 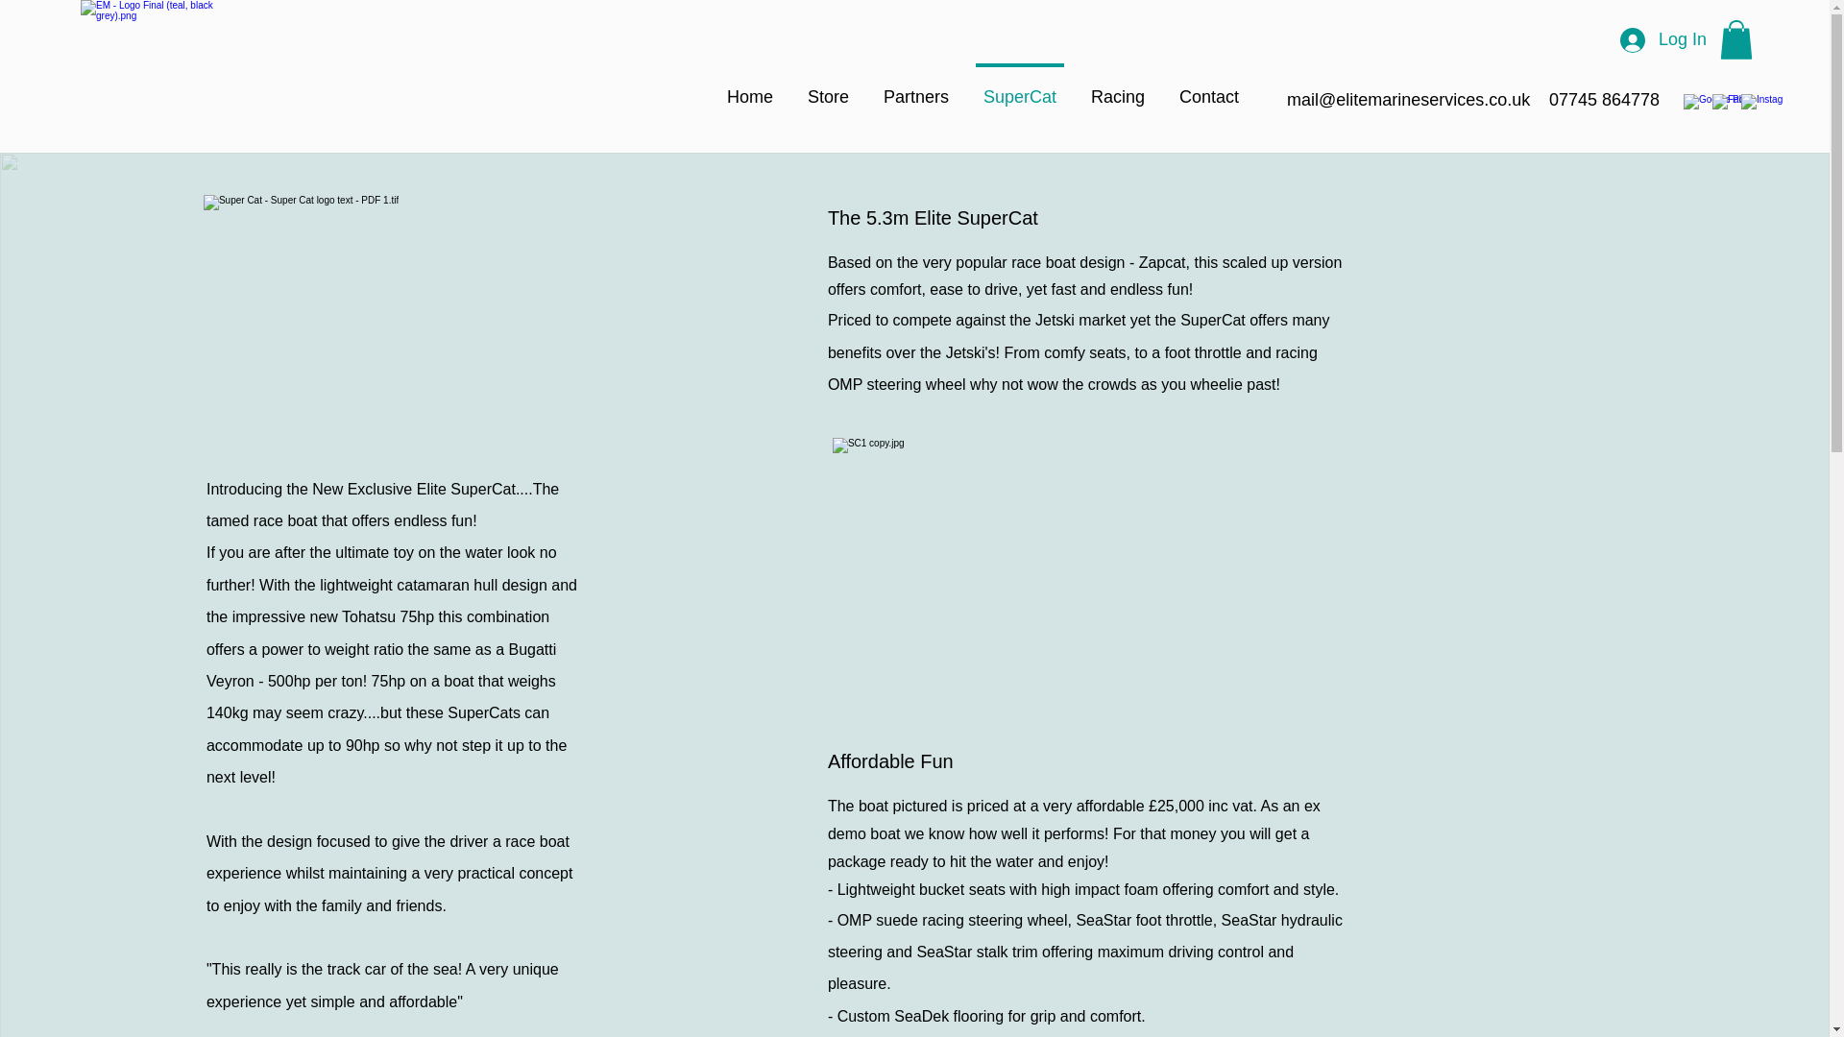 I want to click on Log In, so click(x=1663, y=40).